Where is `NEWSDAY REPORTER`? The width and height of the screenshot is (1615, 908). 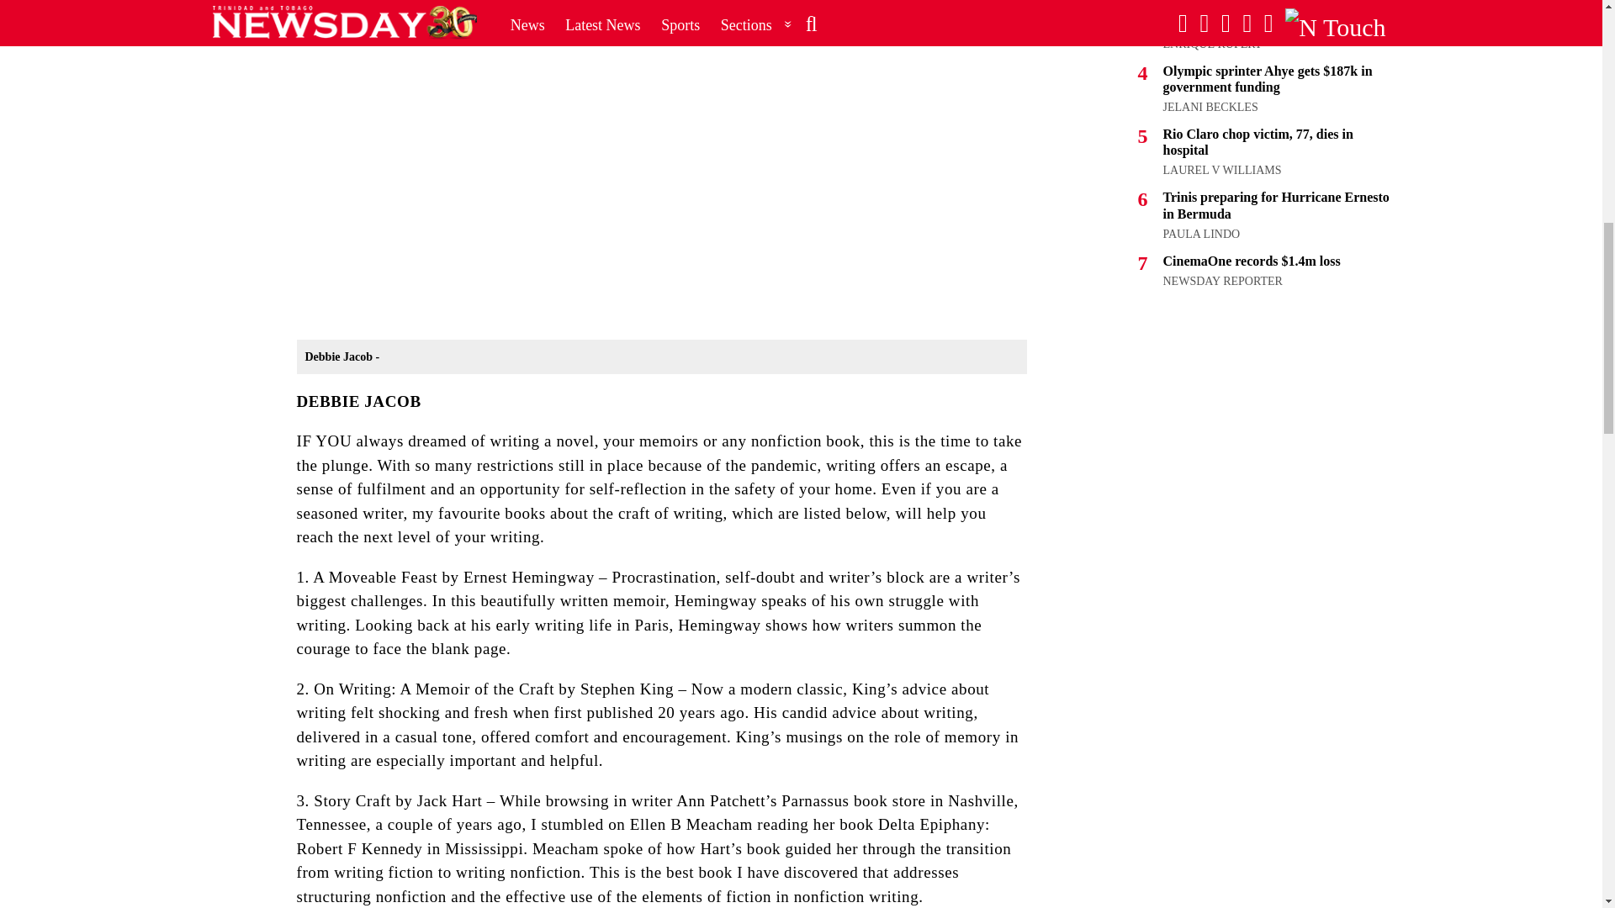
NEWSDAY REPORTER is located at coordinates (1222, 281).